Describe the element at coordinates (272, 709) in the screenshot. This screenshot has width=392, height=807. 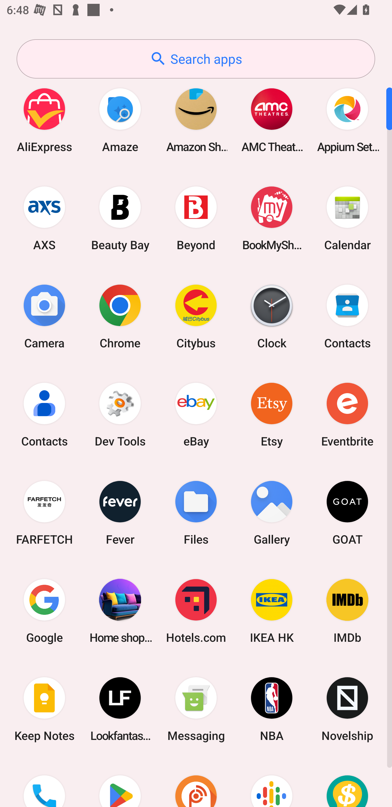
I see `NBA` at that location.